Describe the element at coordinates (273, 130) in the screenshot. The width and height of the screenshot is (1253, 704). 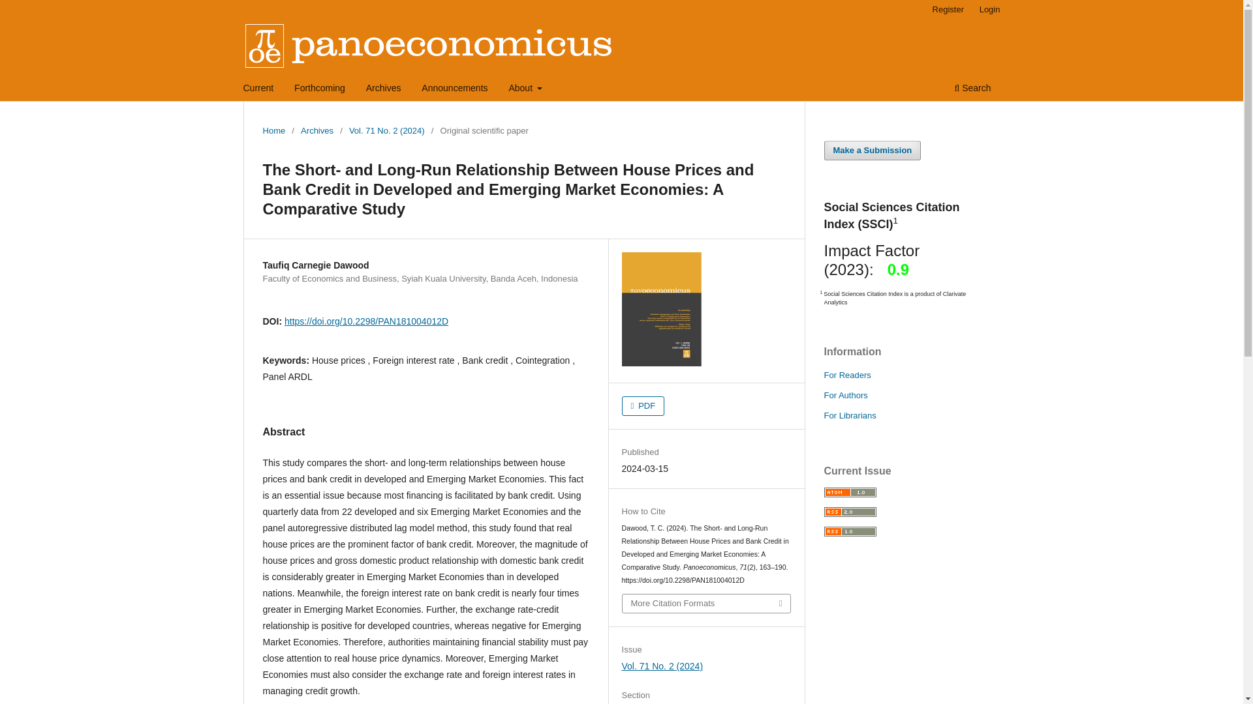
I see `Home` at that location.